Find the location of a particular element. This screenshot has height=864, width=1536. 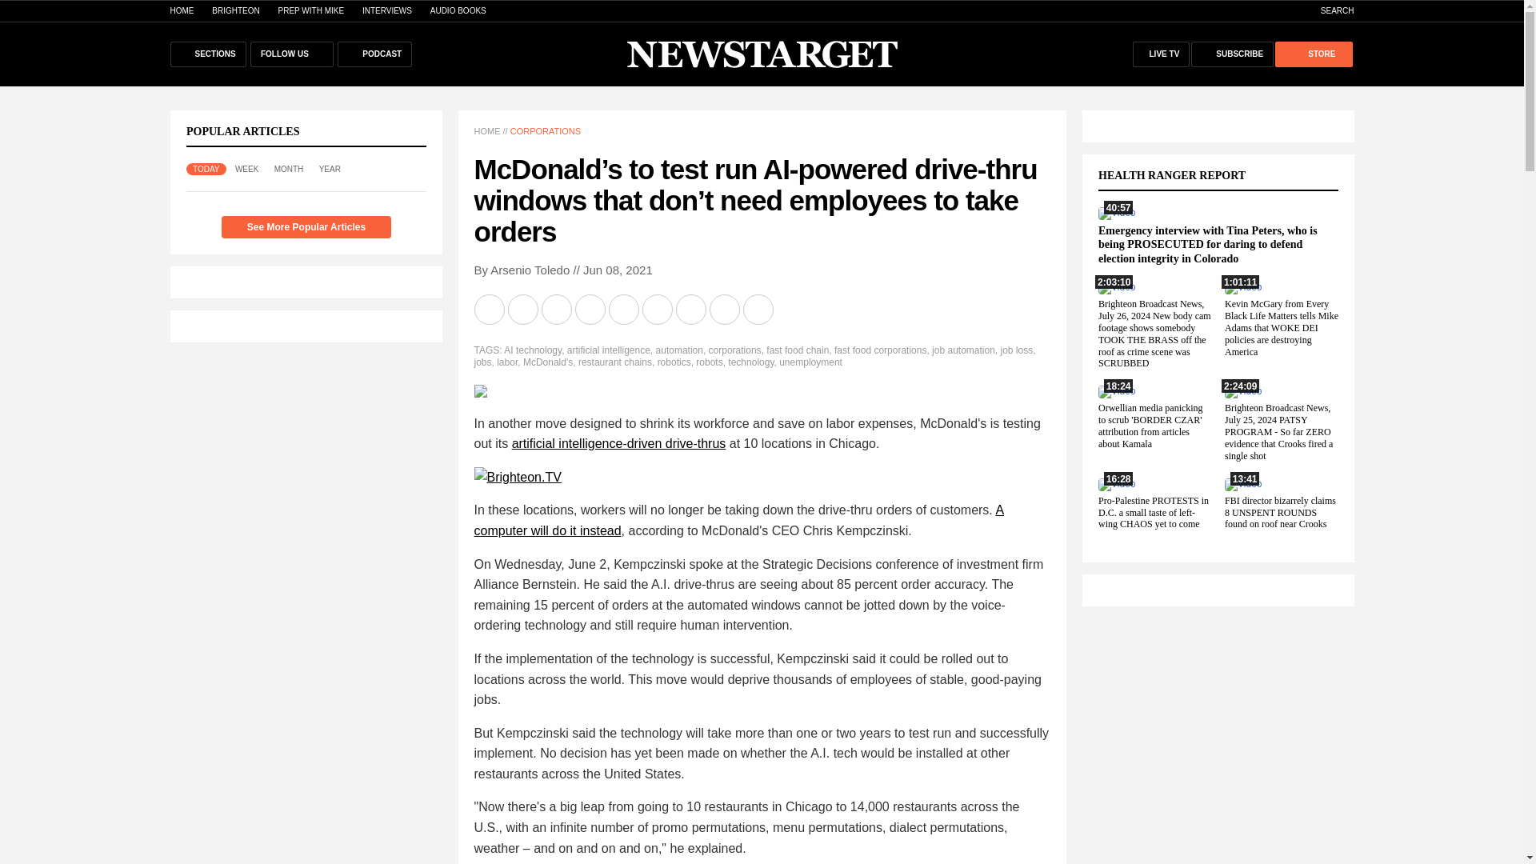

Share on Gettr is located at coordinates (725, 310).